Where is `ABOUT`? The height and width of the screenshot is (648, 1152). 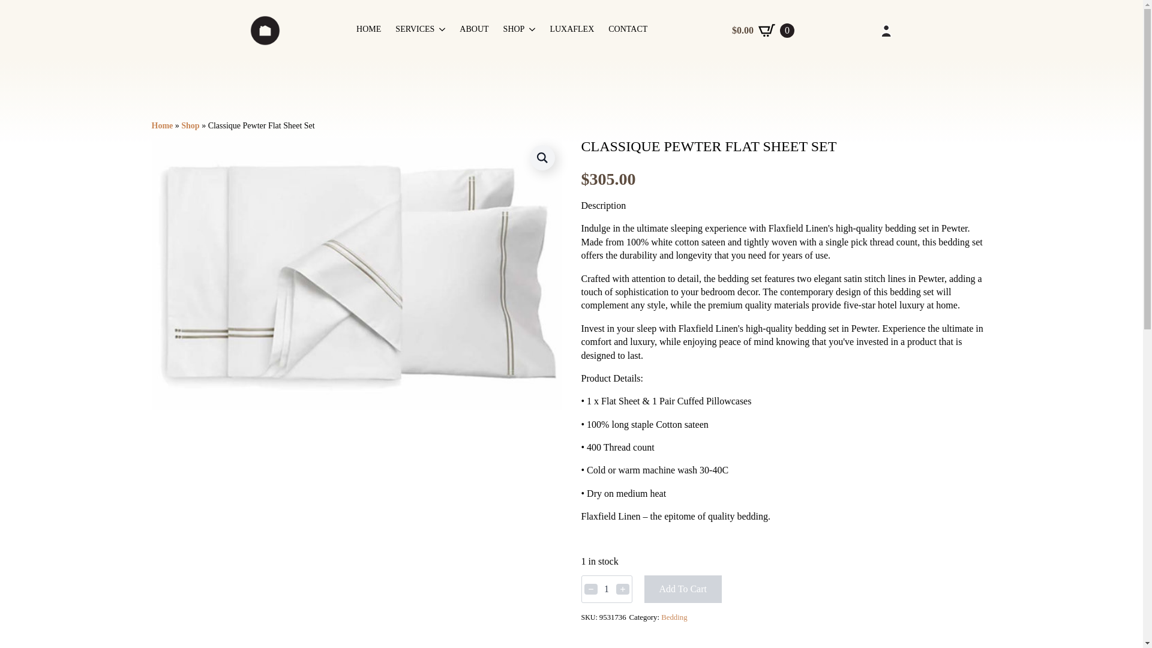 ABOUT is located at coordinates (474, 31).